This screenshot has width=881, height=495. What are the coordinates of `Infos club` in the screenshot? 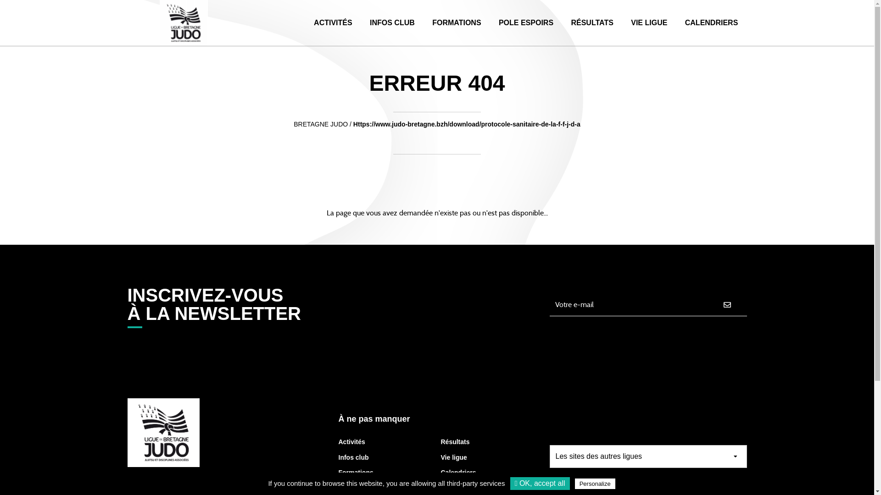 It's located at (354, 457).